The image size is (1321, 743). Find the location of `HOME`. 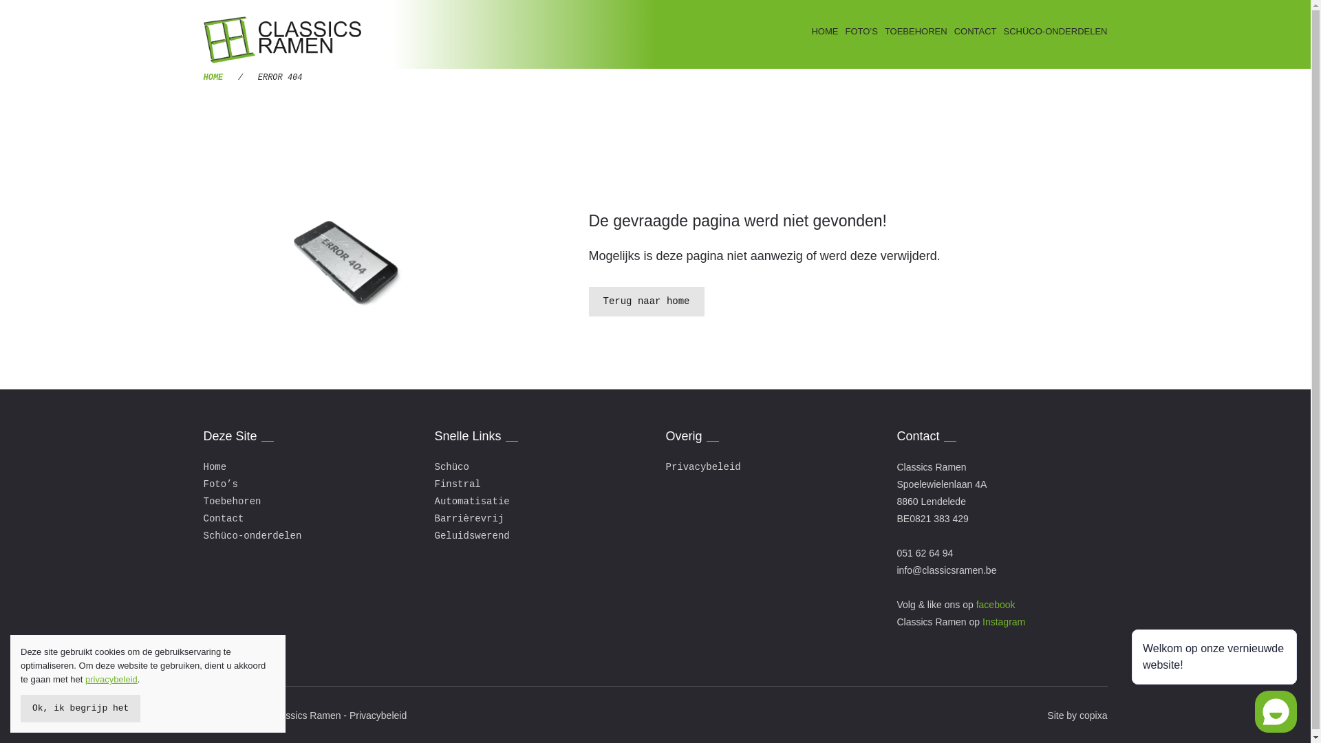

HOME is located at coordinates (821, 32).